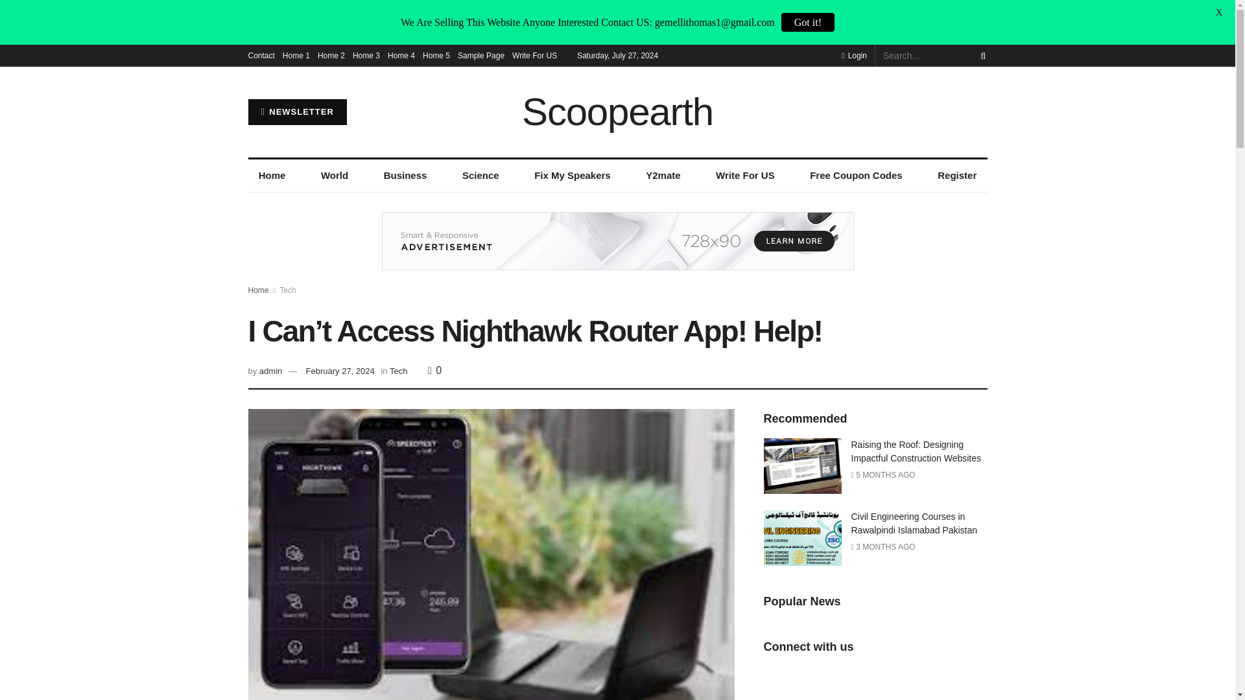  Describe the element at coordinates (957, 175) in the screenshot. I see `Register` at that location.